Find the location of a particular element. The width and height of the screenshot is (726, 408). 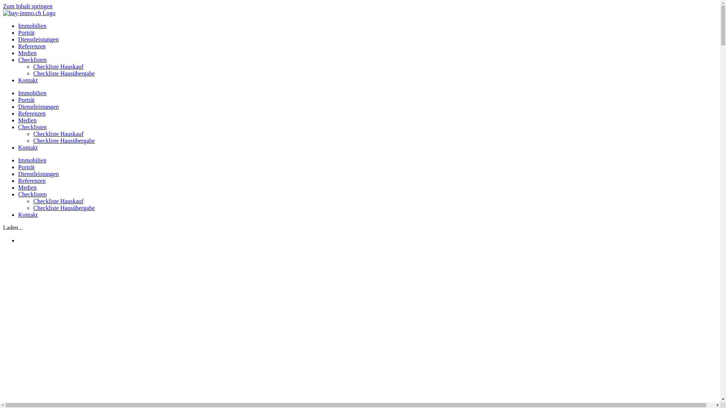

Dienstleistungen is located at coordinates (39, 174).